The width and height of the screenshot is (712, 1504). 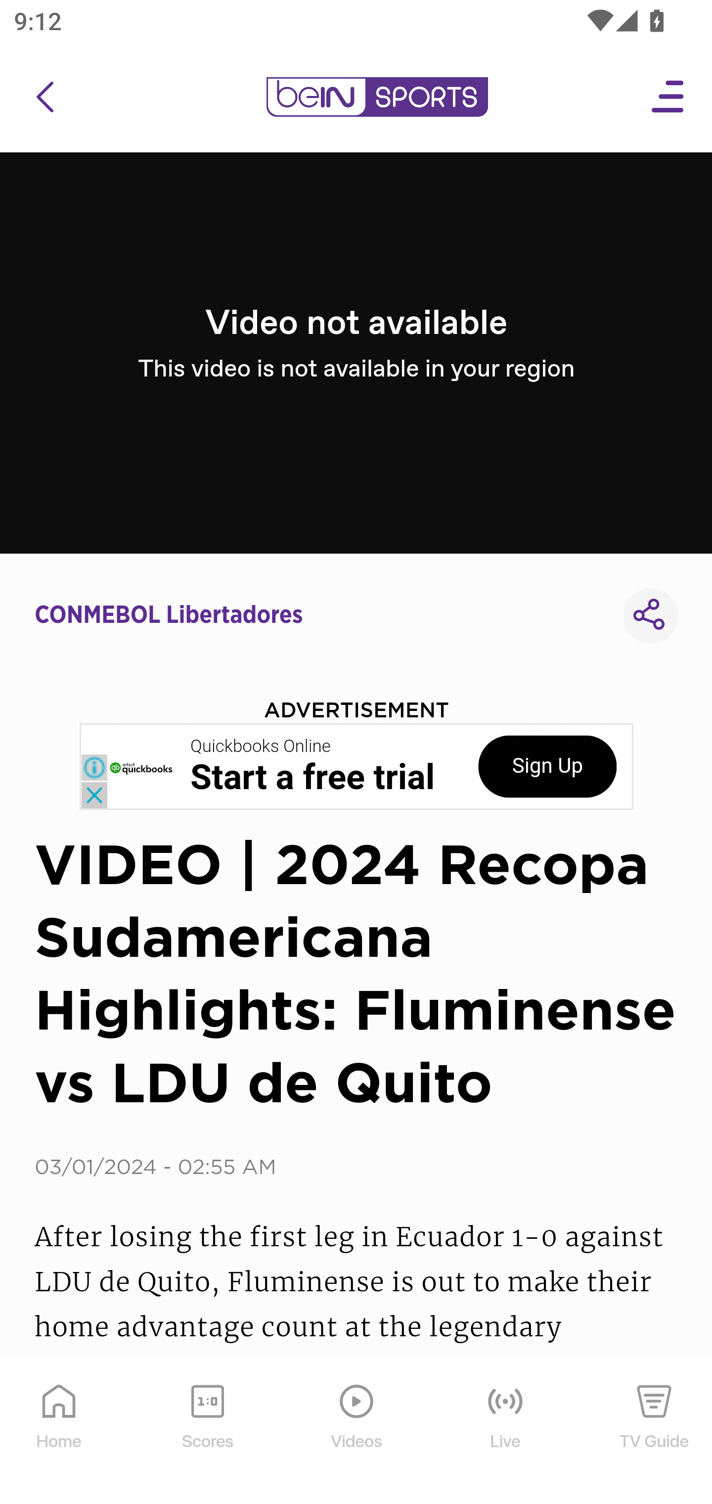 What do you see at coordinates (261, 747) in the screenshot?
I see `Quickbooks Online` at bounding box center [261, 747].